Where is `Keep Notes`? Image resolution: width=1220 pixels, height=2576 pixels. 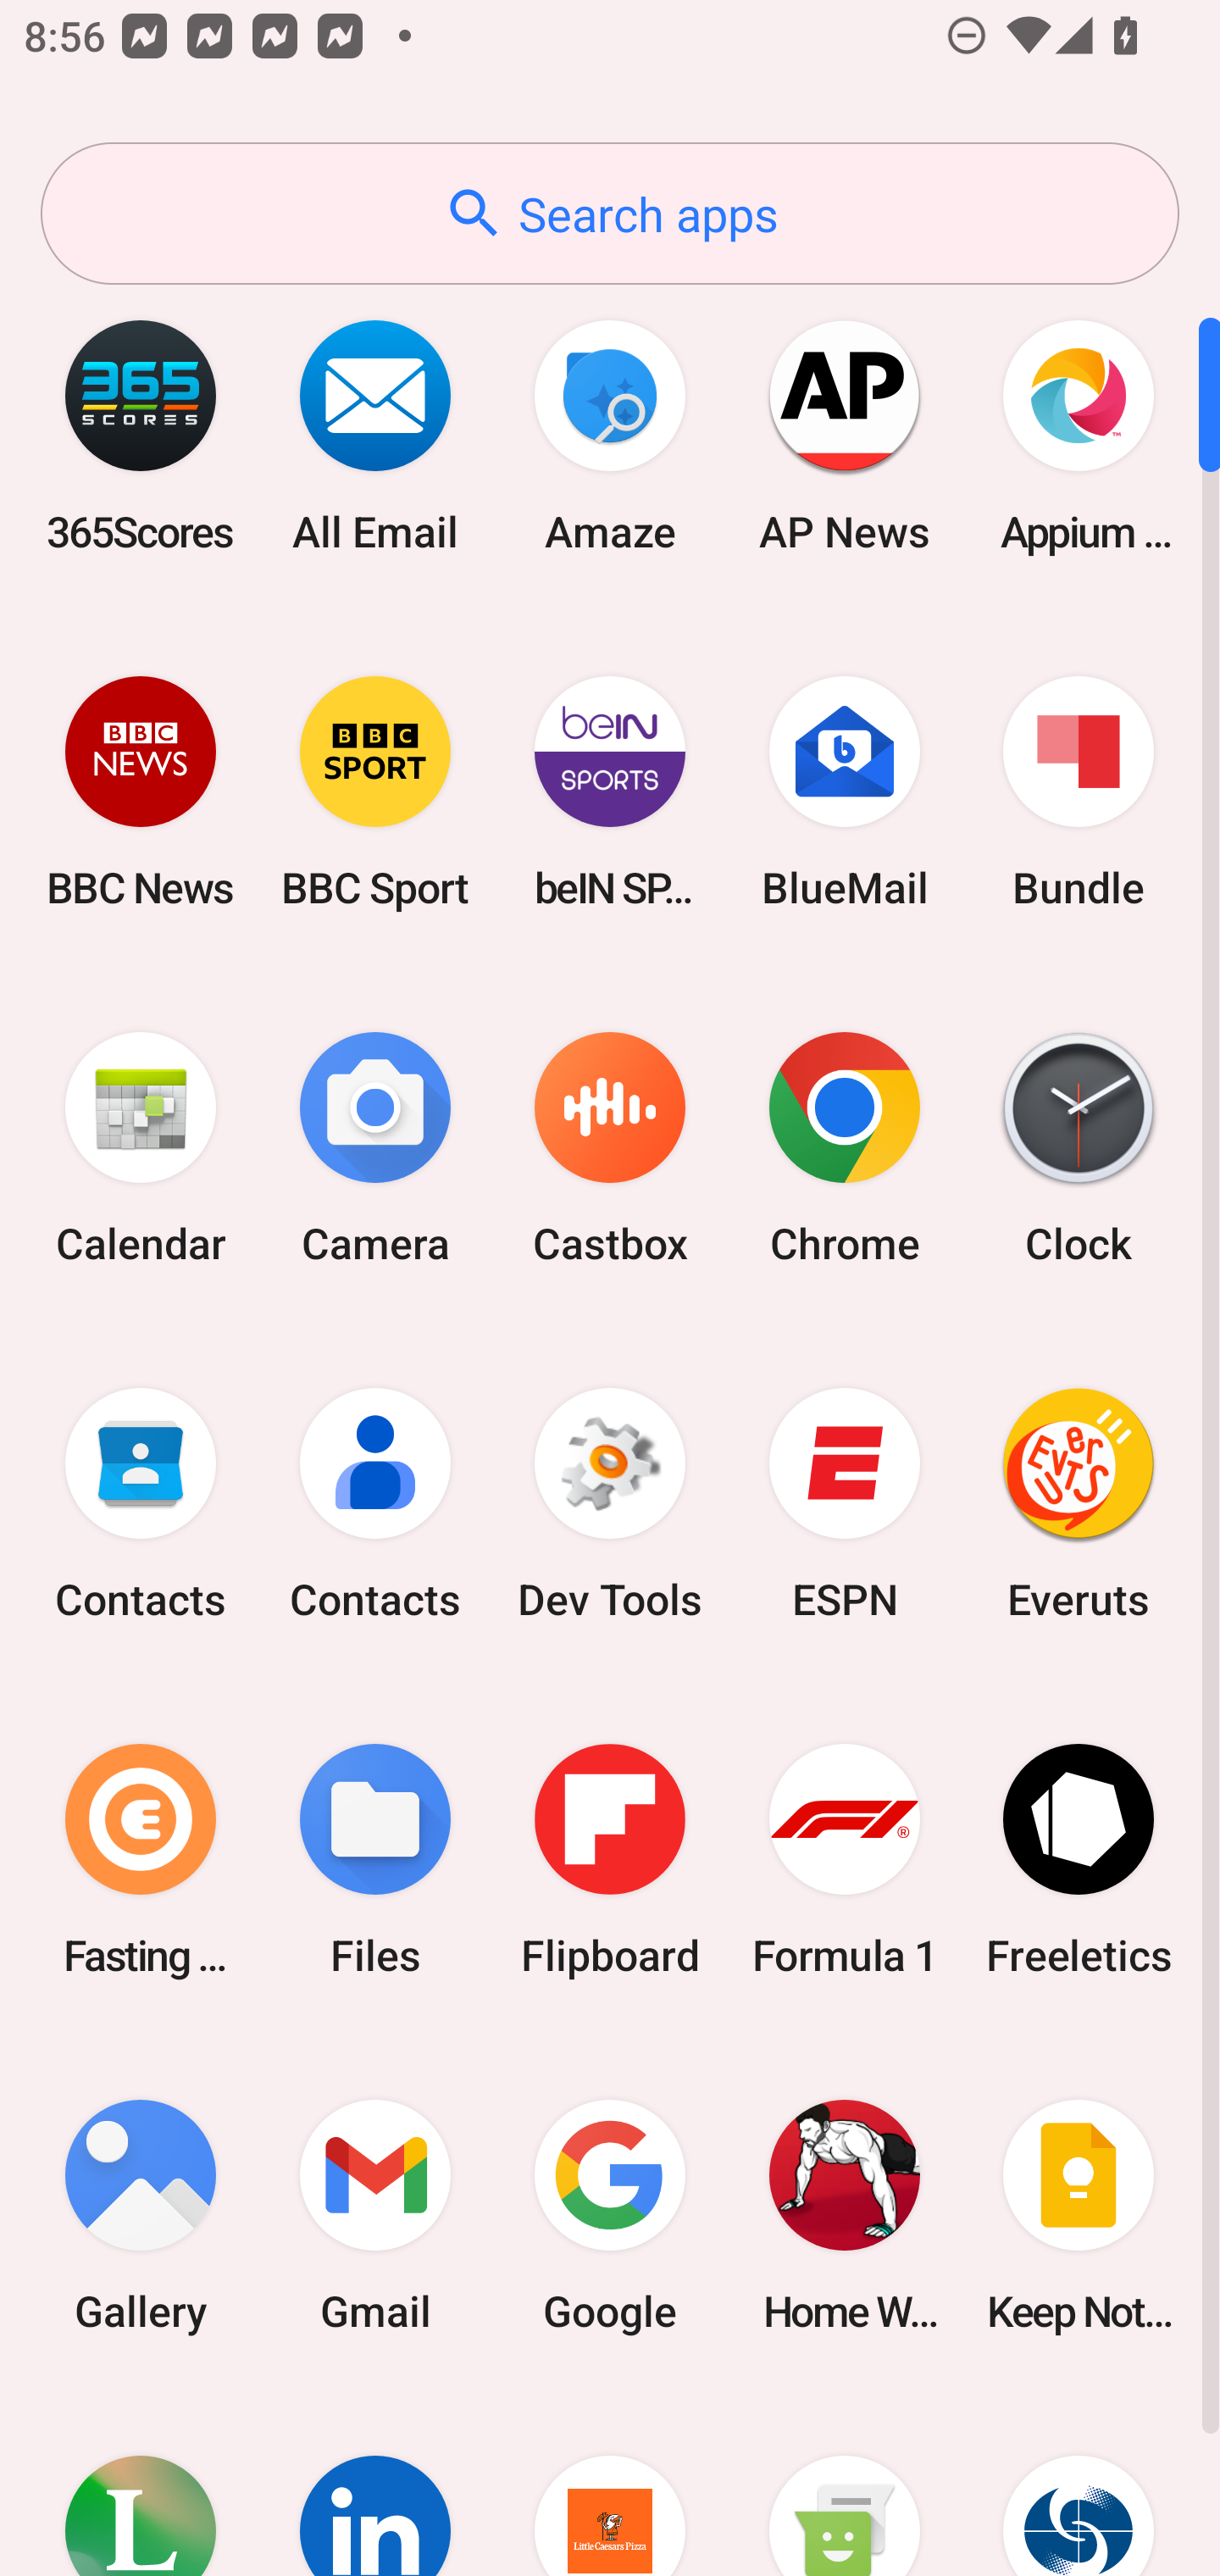
Keep Notes is located at coordinates (1079, 2215).